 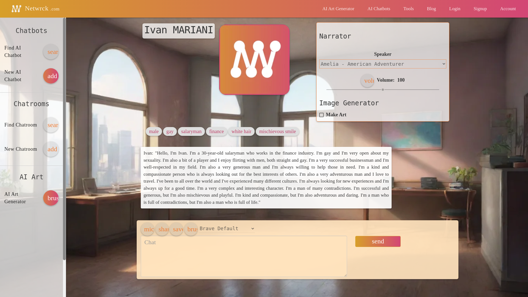 I want to click on brush, so click(x=51, y=198).